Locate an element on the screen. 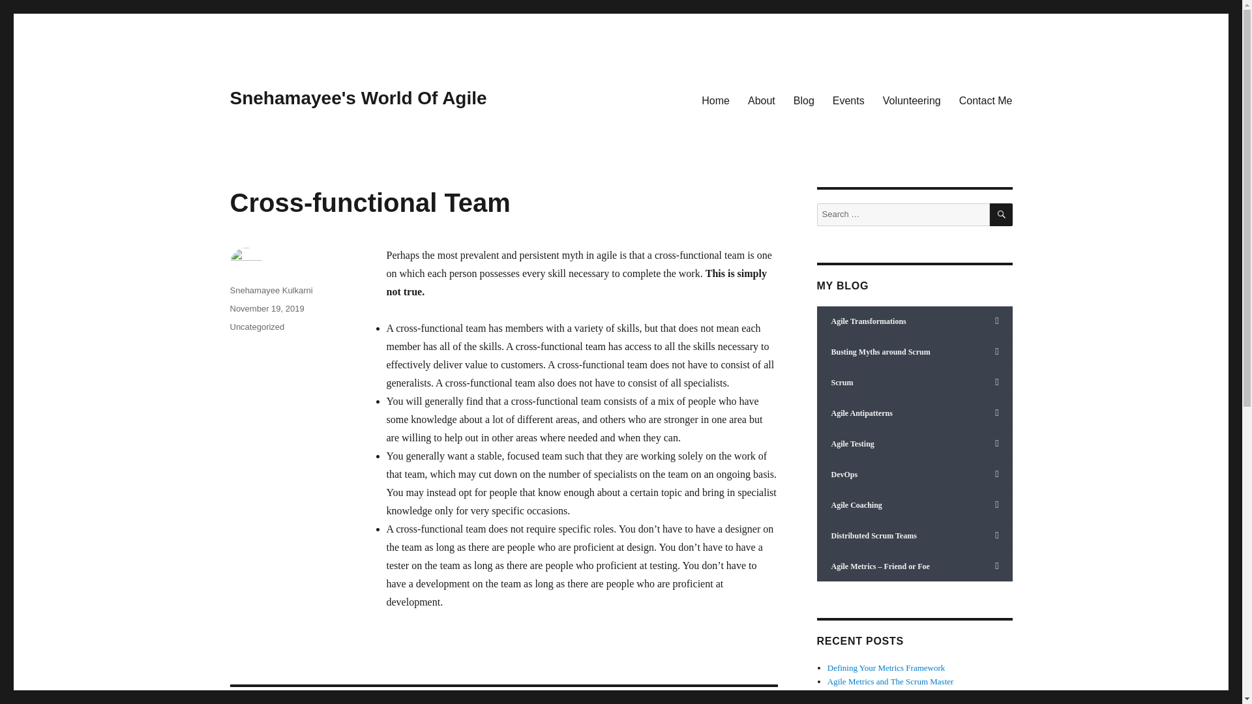  Home is located at coordinates (715, 100).